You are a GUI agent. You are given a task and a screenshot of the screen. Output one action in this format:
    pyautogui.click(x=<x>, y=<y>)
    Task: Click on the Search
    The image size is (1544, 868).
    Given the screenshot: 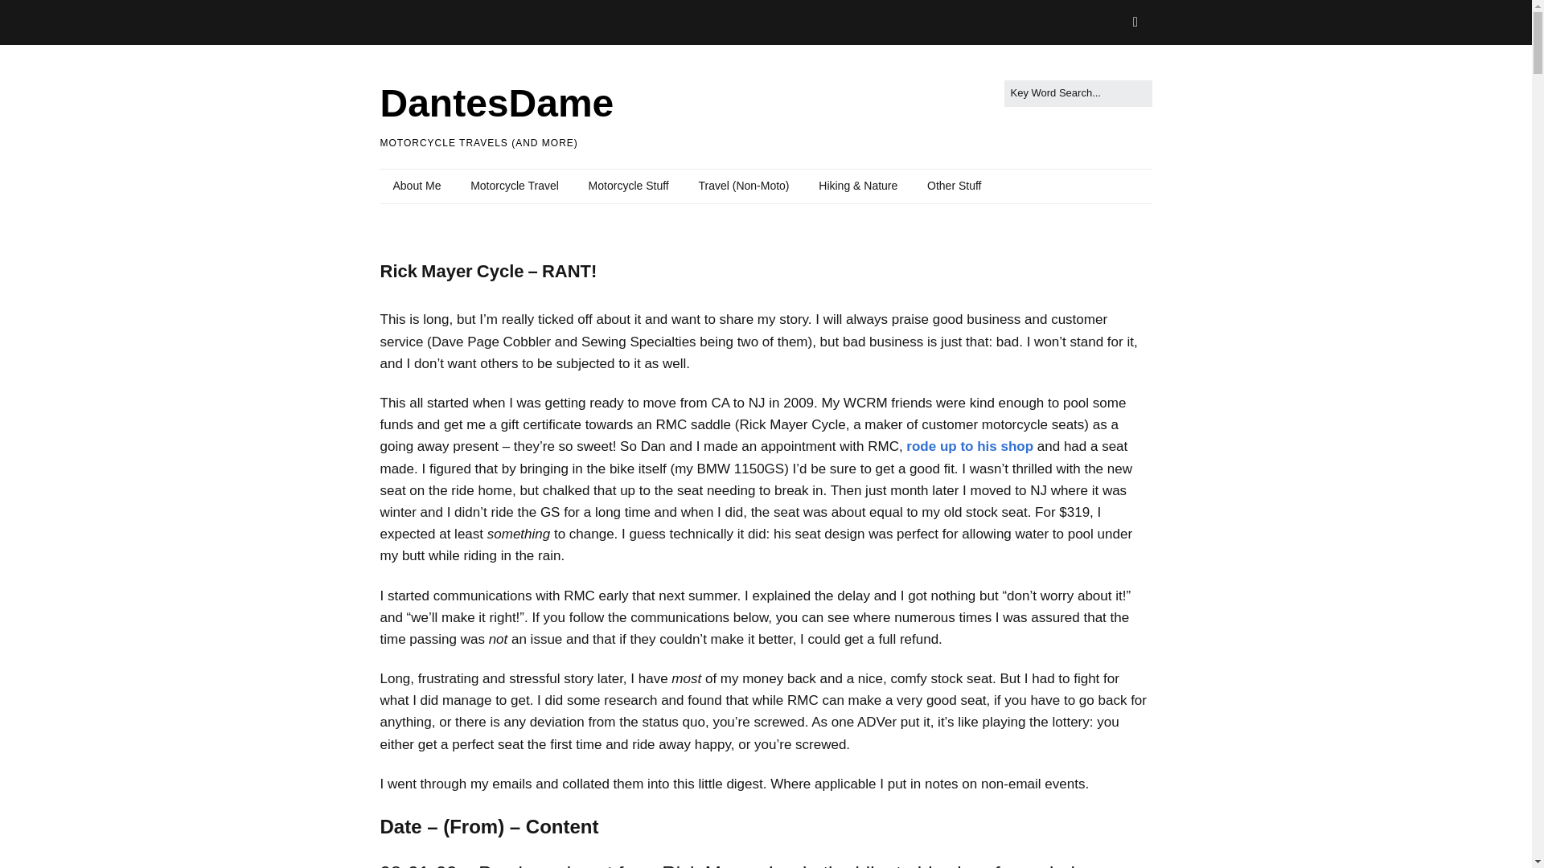 What is the action you would take?
    pyautogui.click(x=31, y=16)
    